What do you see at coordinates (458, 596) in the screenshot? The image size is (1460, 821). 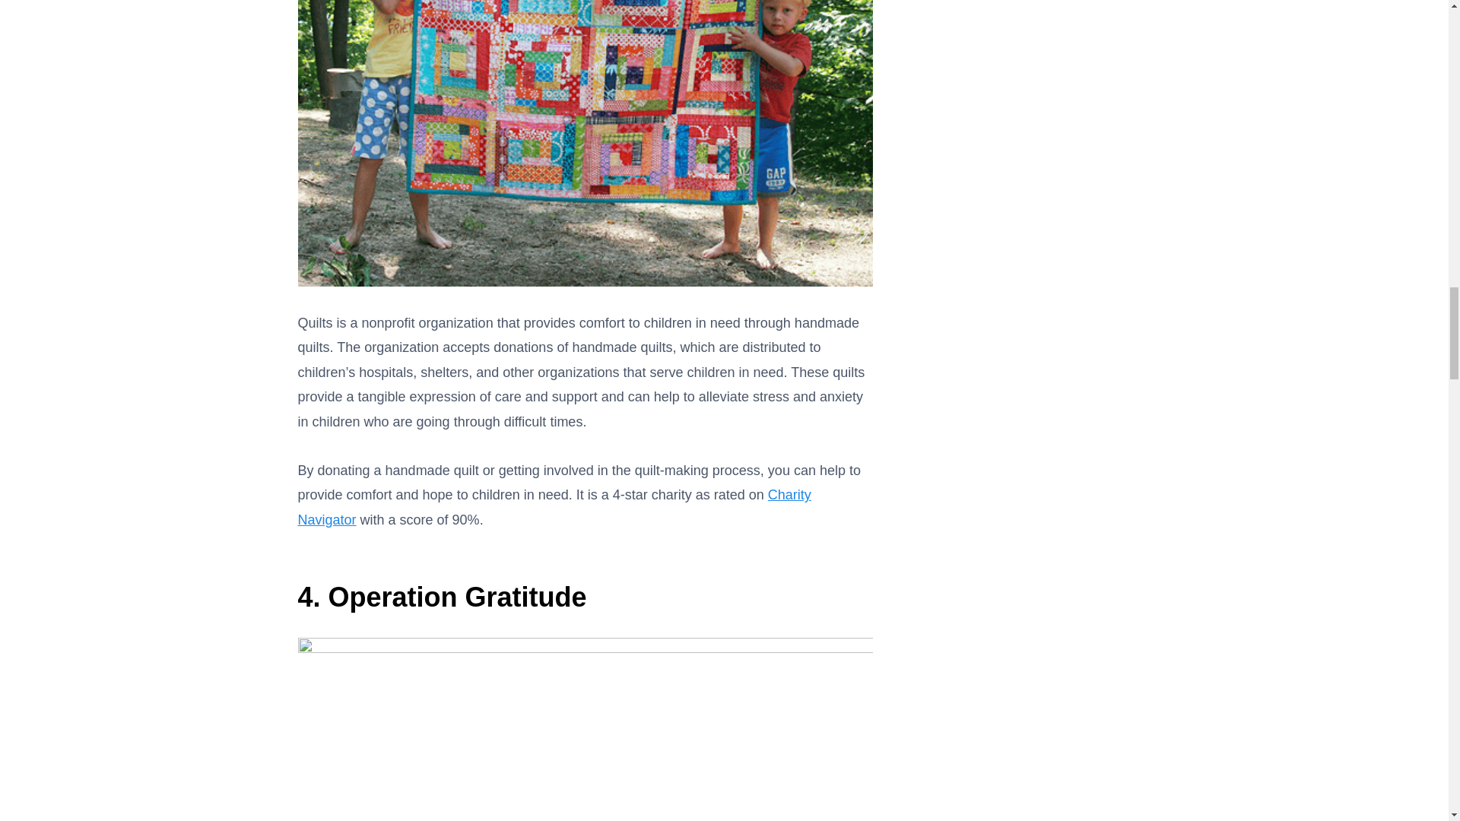 I see `Operation Gratitude` at bounding box center [458, 596].